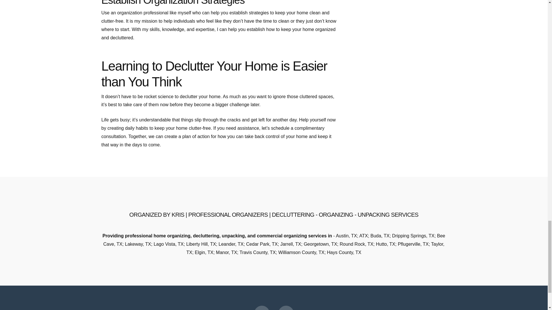 The image size is (552, 310). I want to click on Facebook, so click(262, 308).